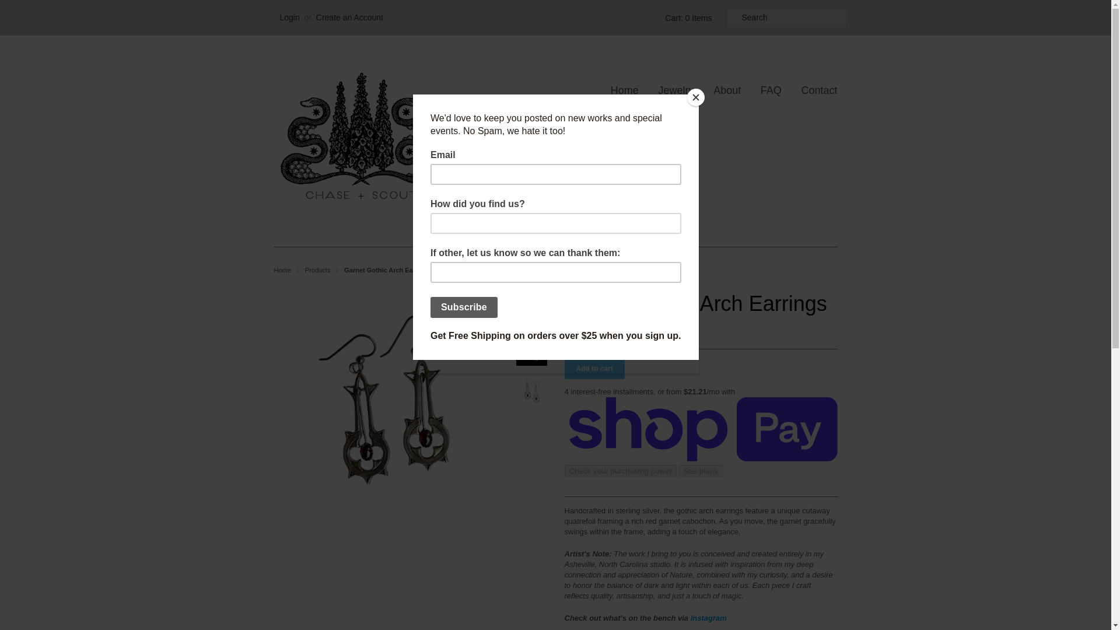 The width and height of the screenshot is (1120, 630). I want to click on Create an Account, so click(349, 17).